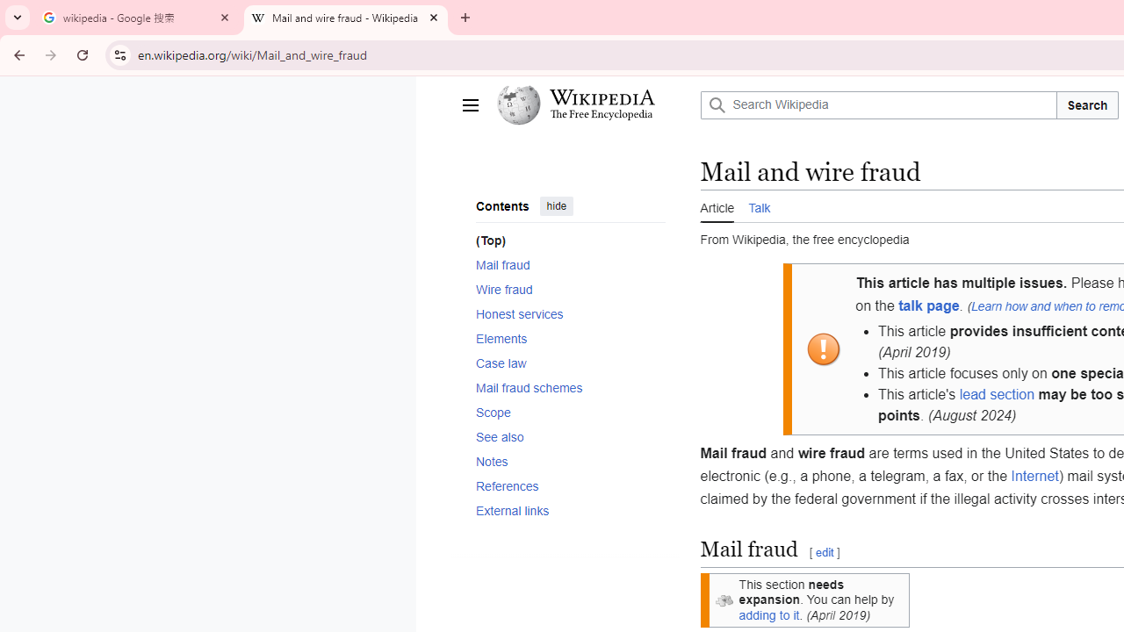 This screenshot has width=1124, height=632. What do you see at coordinates (760, 205) in the screenshot?
I see `AutomationID: ca-talk` at bounding box center [760, 205].